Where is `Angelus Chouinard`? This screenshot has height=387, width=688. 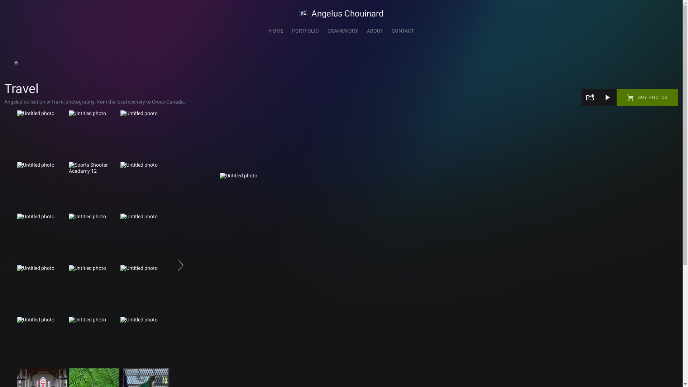
Angelus Chouinard is located at coordinates (348, 15).